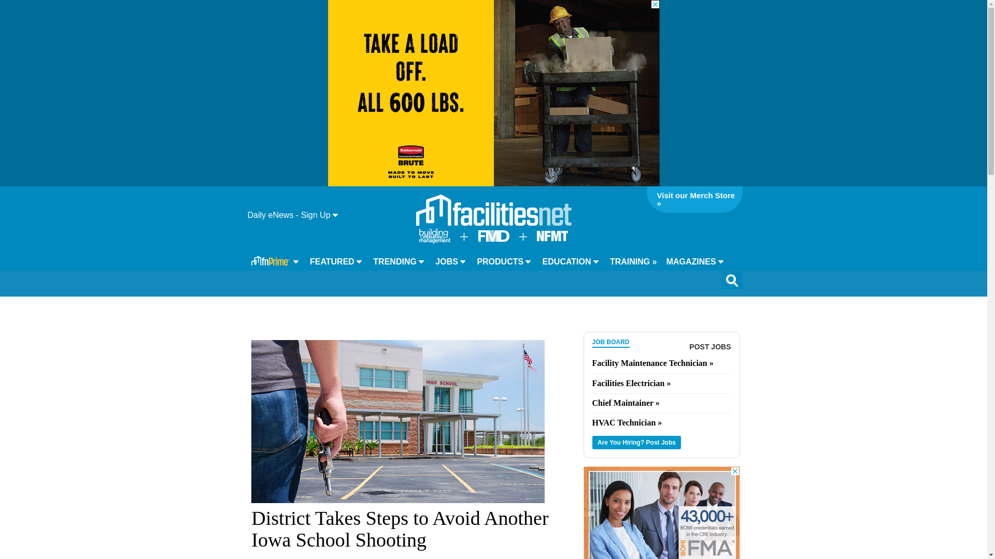  What do you see at coordinates (552, 238) in the screenshot?
I see `NFMT` at bounding box center [552, 238].